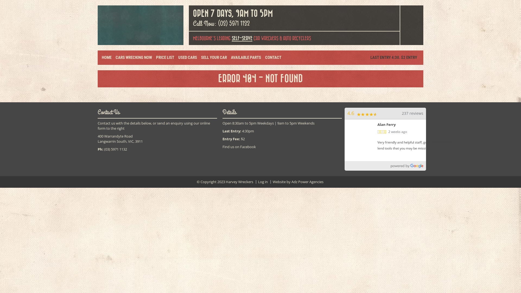  I want to click on CARS WRECKING NOW, so click(134, 58).